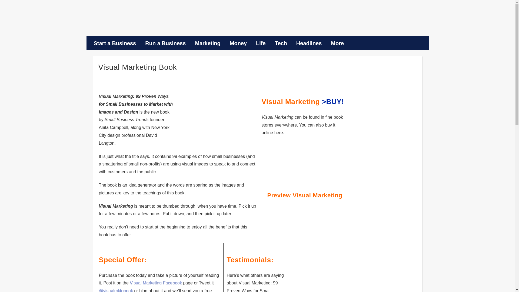  What do you see at coordinates (281, 173) in the screenshot?
I see `books-a-million` at bounding box center [281, 173].